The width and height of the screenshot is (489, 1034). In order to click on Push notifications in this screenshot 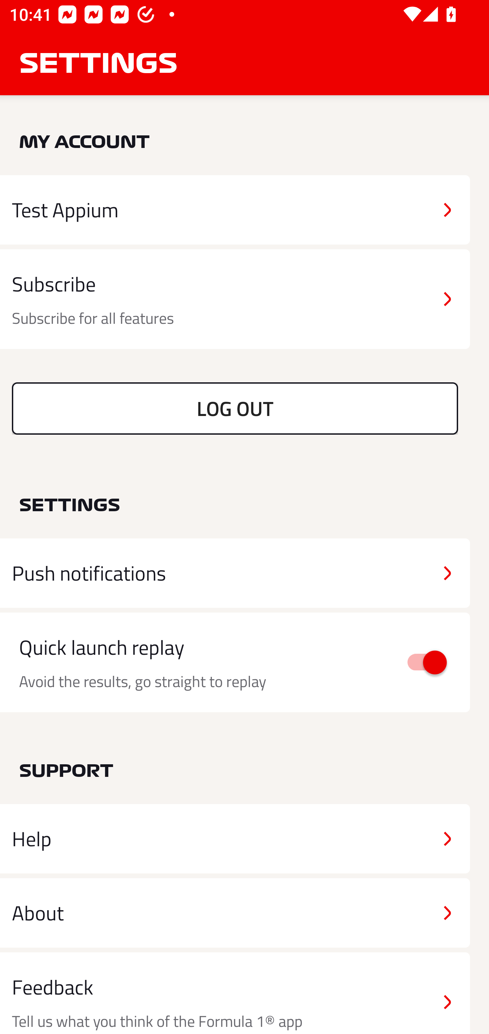, I will do `click(235, 573)`.